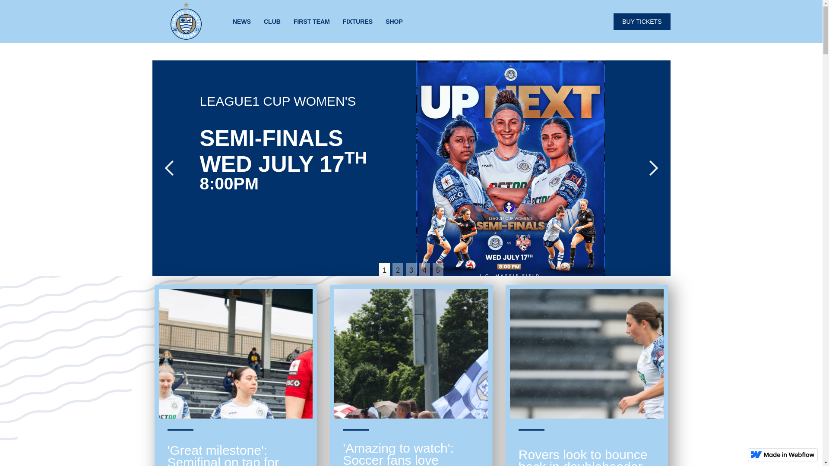 The width and height of the screenshot is (829, 466). Describe the element at coordinates (642, 22) in the screenshot. I see `BUY TICKETS` at that location.